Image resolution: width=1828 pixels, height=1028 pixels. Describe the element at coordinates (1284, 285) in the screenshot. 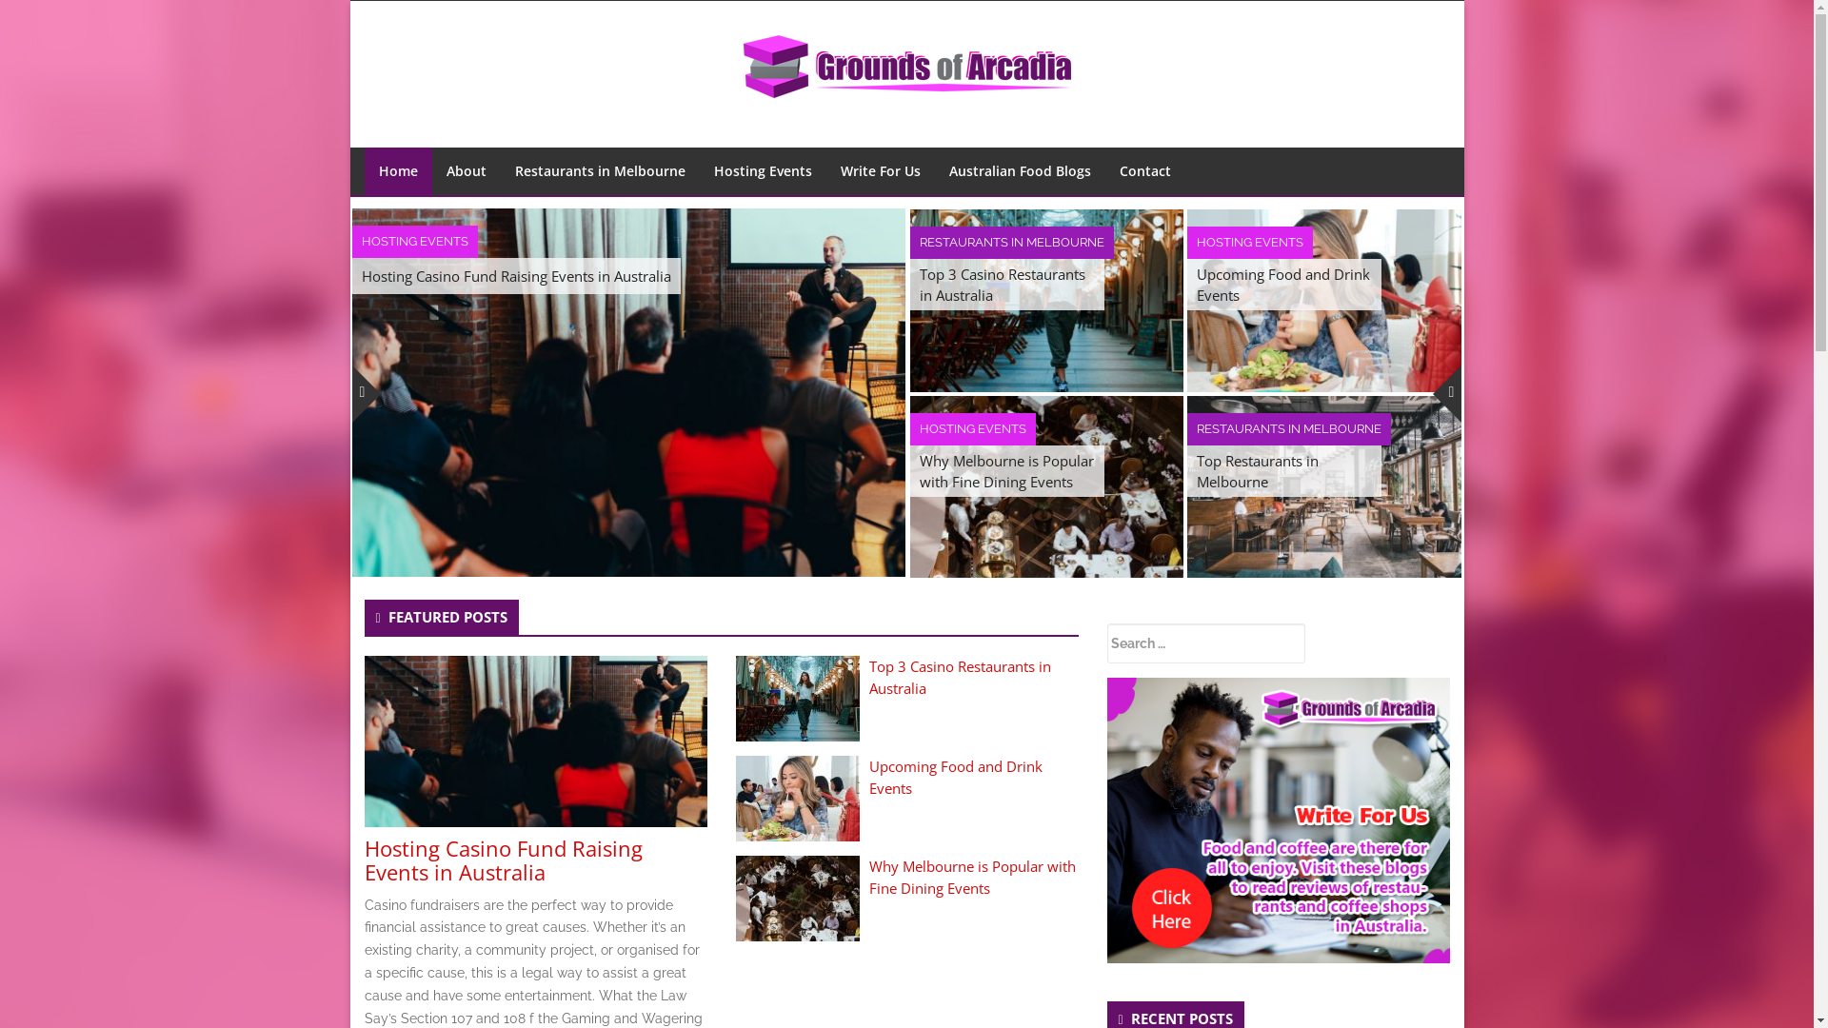

I see `Upcoming Food and Drink Events` at that location.